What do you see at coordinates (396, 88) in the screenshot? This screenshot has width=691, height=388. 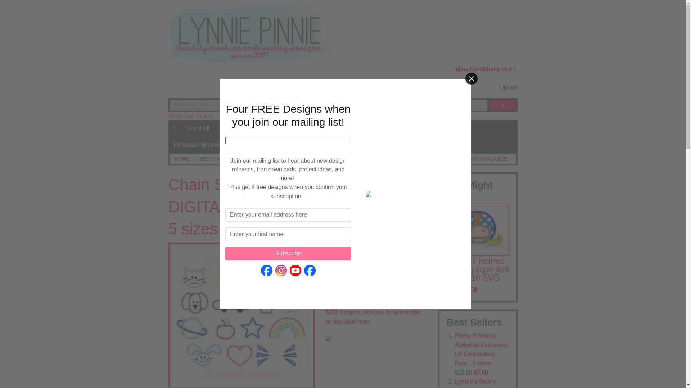 I see `Login` at bounding box center [396, 88].